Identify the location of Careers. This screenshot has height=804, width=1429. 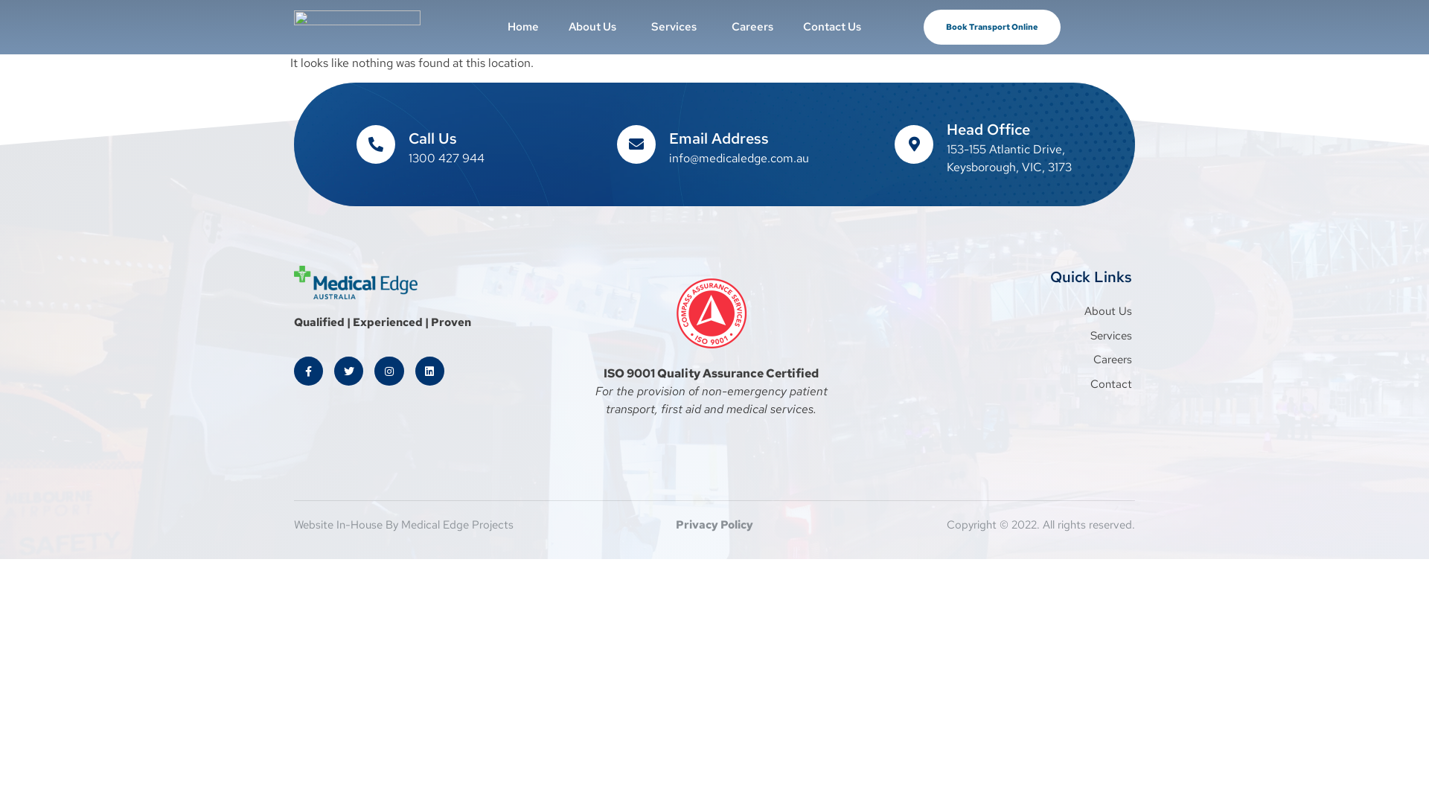
(752, 27).